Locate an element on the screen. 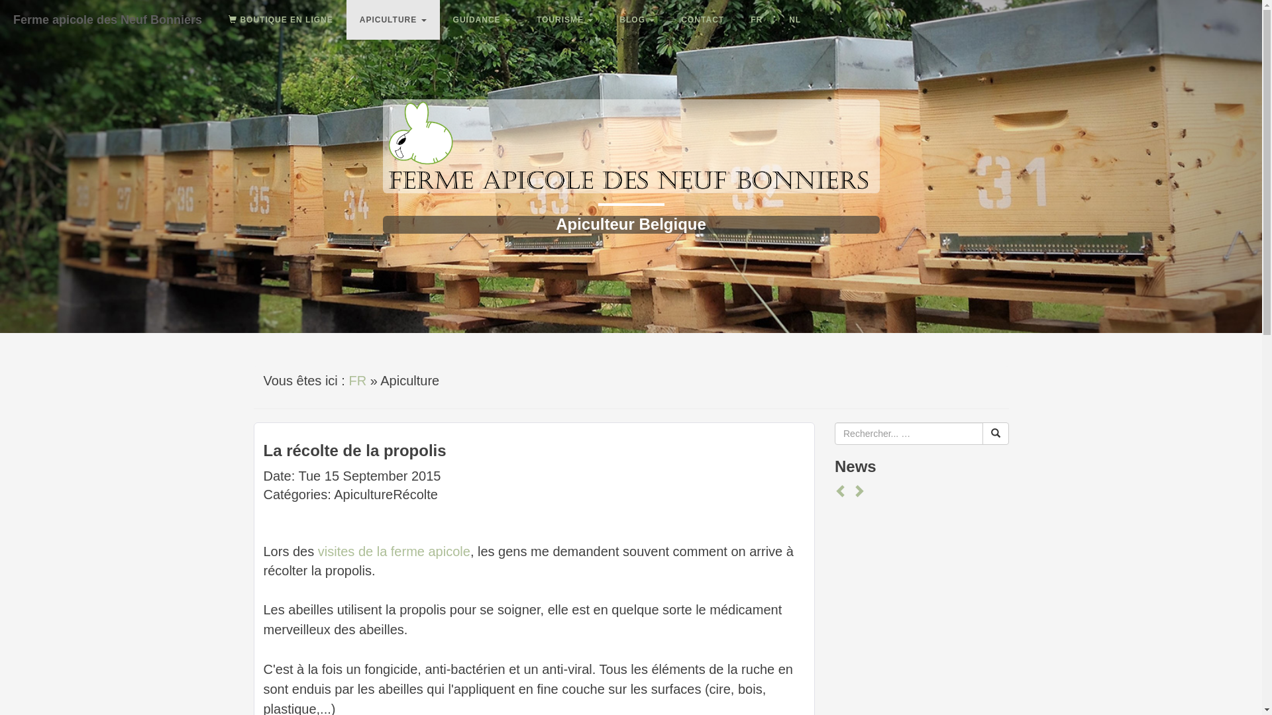 The width and height of the screenshot is (1272, 715). BLOG is located at coordinates (637, 20).